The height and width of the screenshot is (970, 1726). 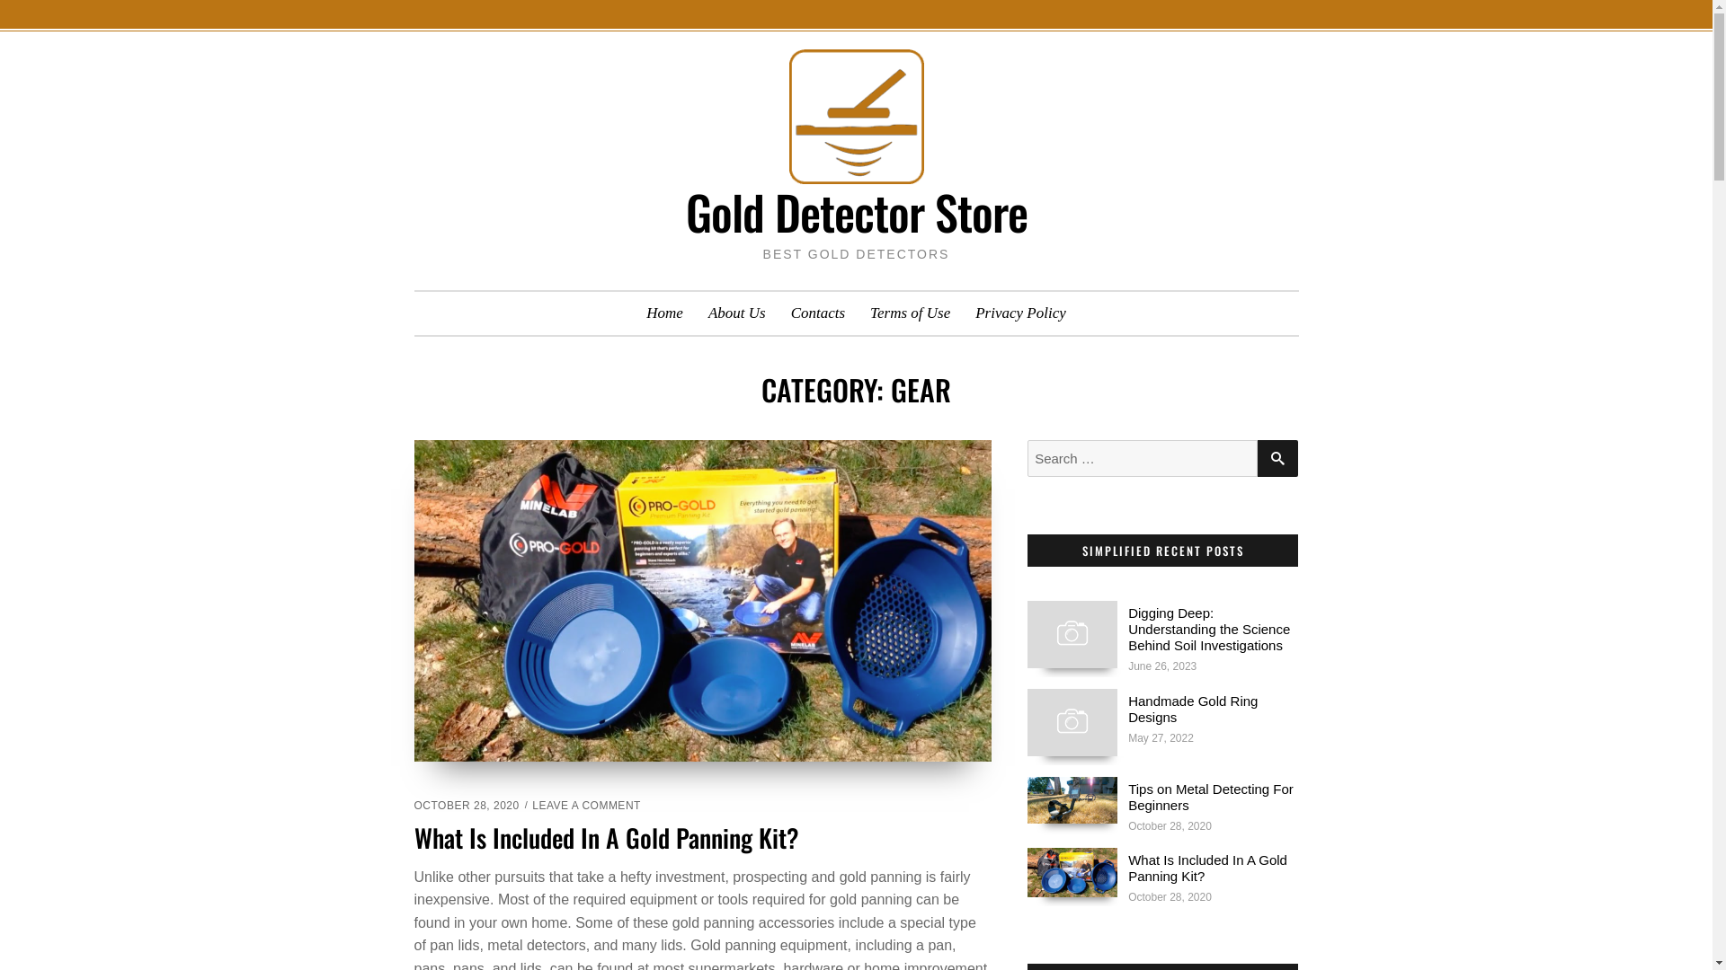 What do you see at coordinates (1072, 722) in the screenshot?
I see `Handmade Gold Ring Designs` at bounding box center [1072, 722].